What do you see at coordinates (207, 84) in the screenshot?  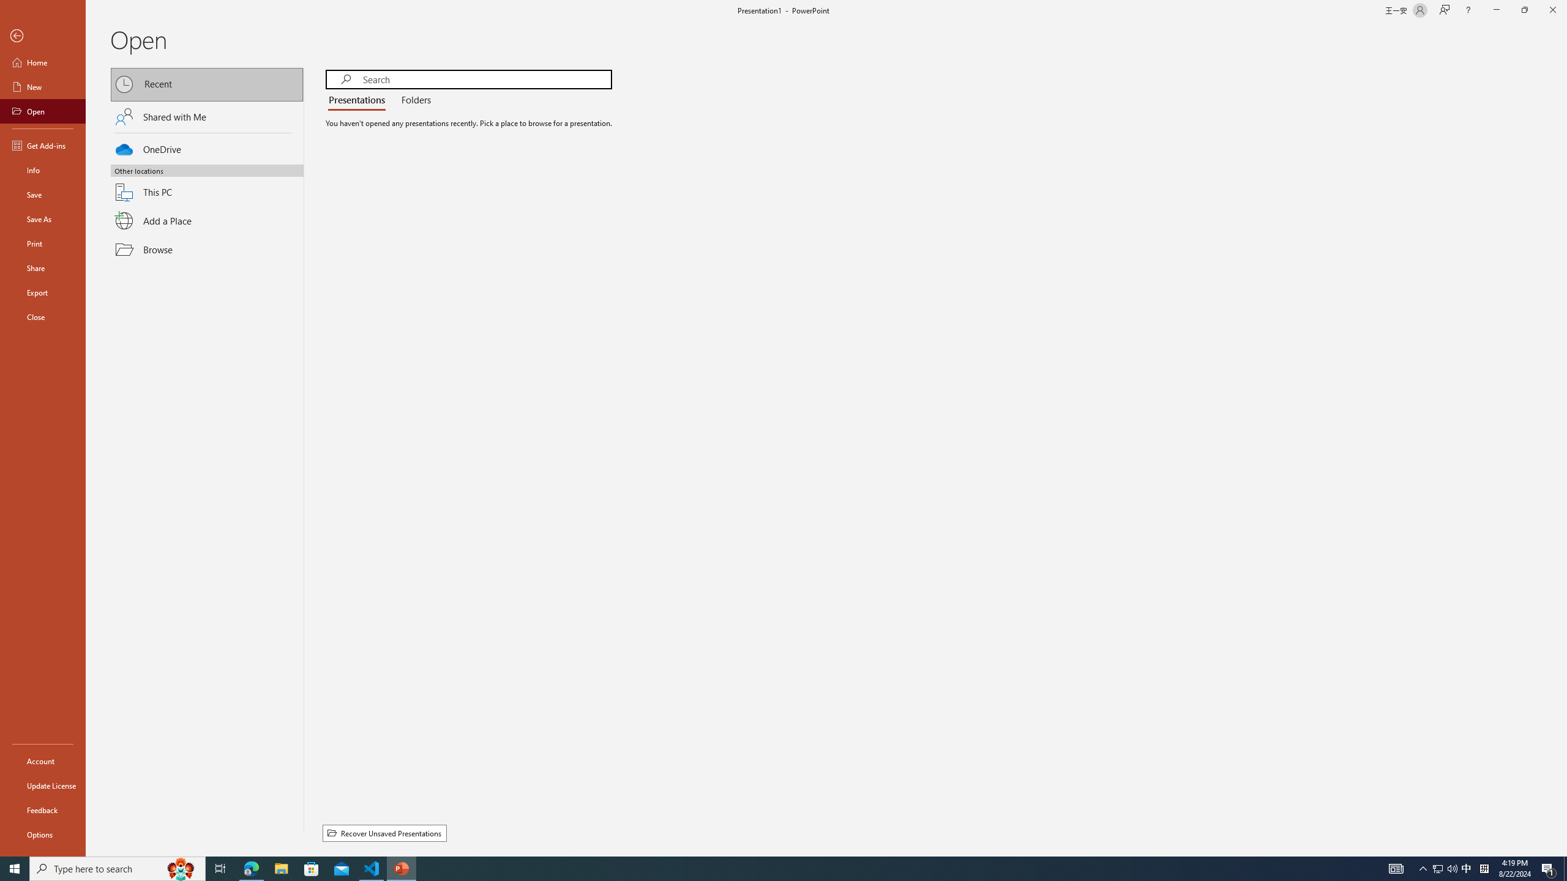 I see `Recent` at bounding box center [207, 84].